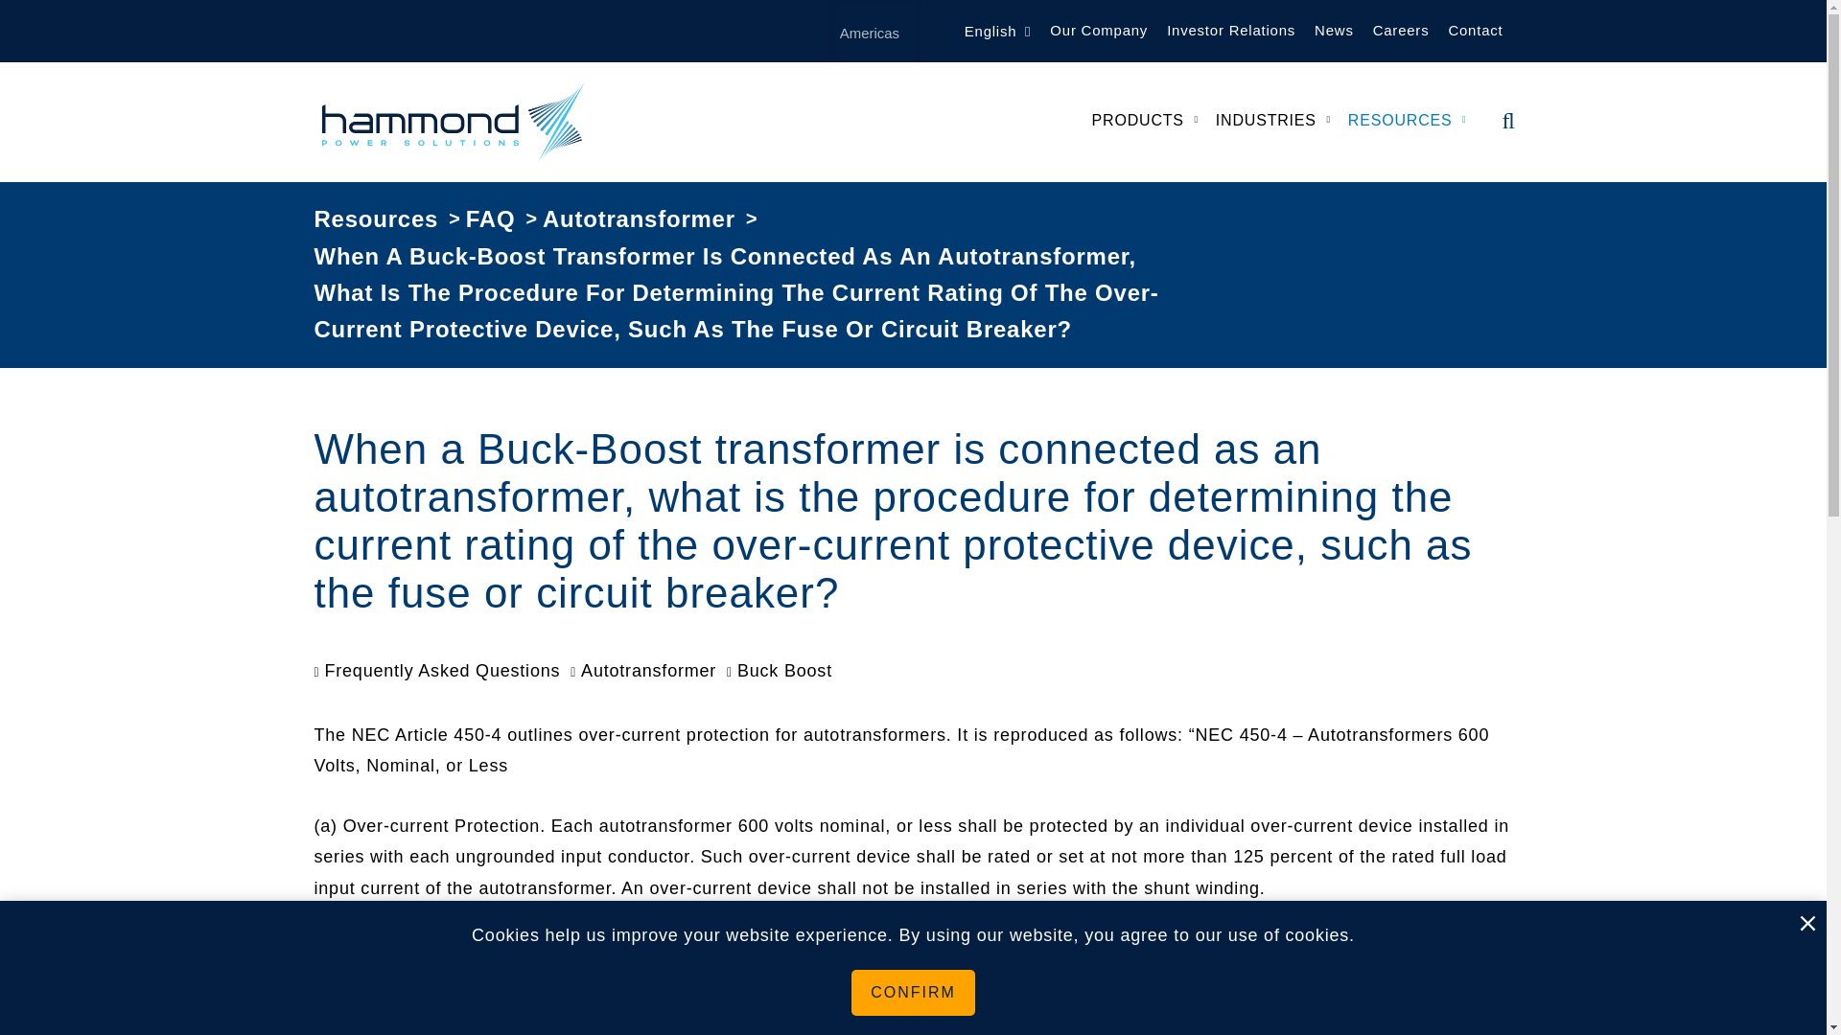 The width and height of the screenshot is (1841, 1035). Describe the element at coordinates (986, 31) in the screenshot. I see `English` at that location.